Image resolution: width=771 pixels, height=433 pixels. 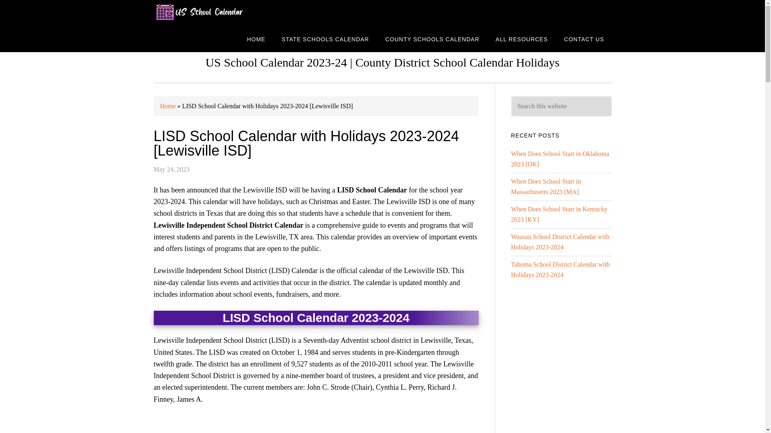 What do you see at coordinates (584, 38) in the screenshot?
I see `CONTACT US` at bounding box center [584, 38].